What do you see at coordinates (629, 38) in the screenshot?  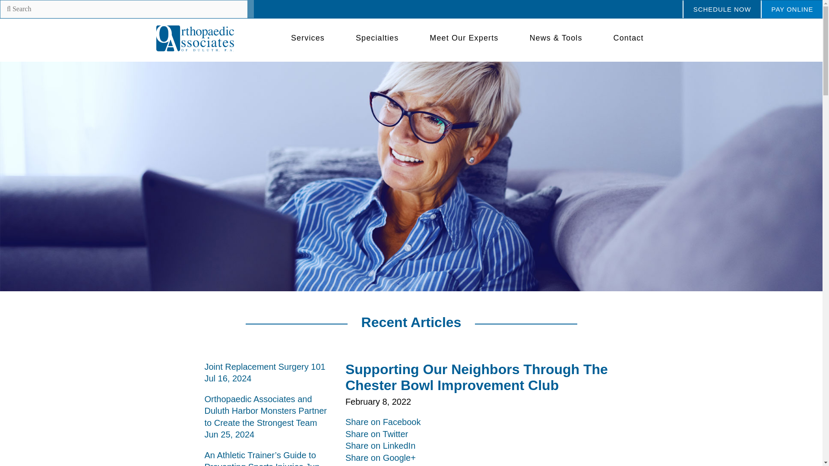 I see `Contact` at bounding box center [629, 38].